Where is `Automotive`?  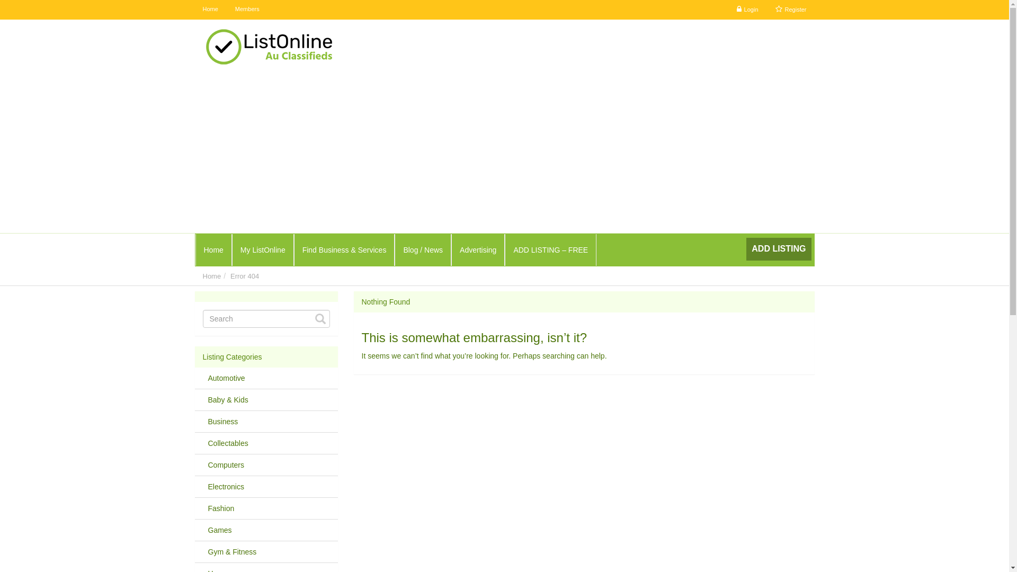
Automotive is located at coordinates (224, 378).